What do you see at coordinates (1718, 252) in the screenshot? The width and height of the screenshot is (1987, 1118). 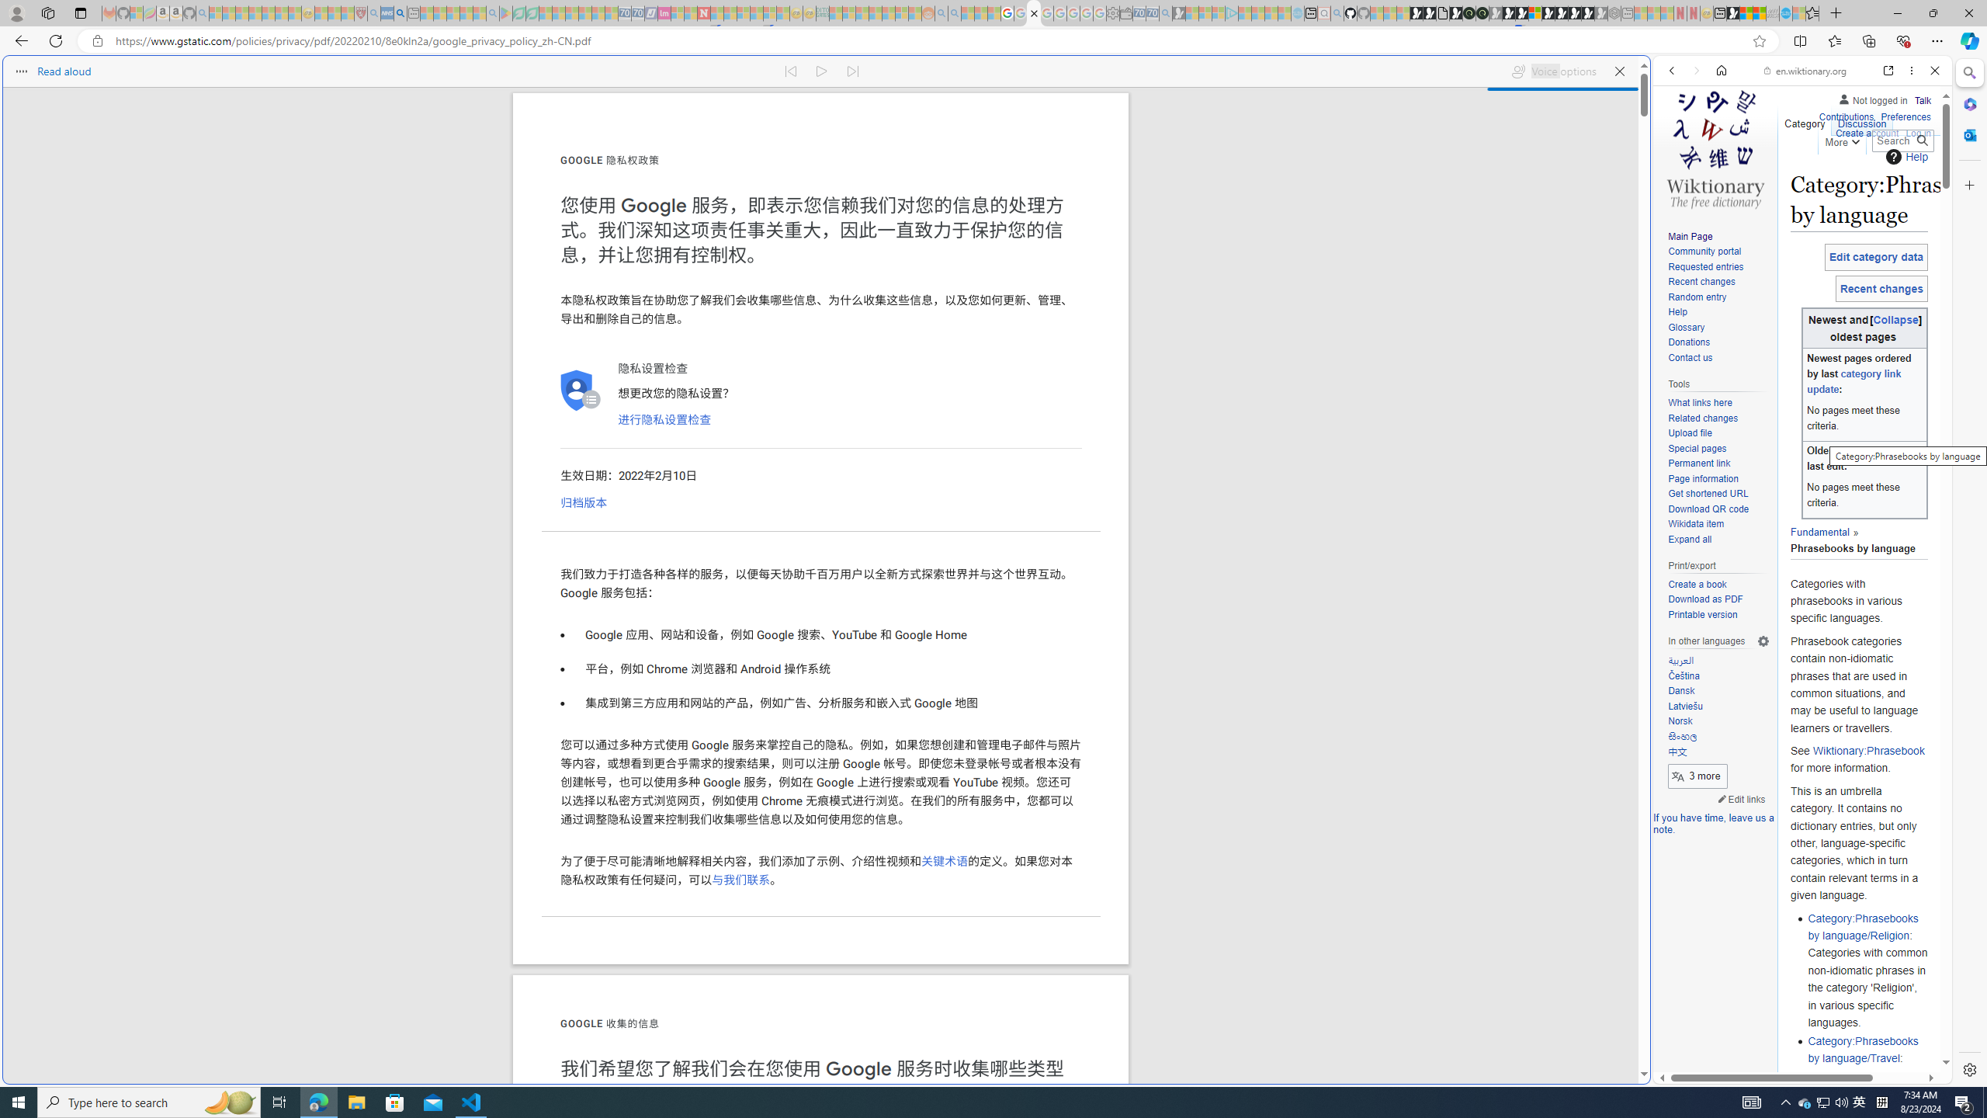 I see `Community portal` at bounding box center [1718, 252].